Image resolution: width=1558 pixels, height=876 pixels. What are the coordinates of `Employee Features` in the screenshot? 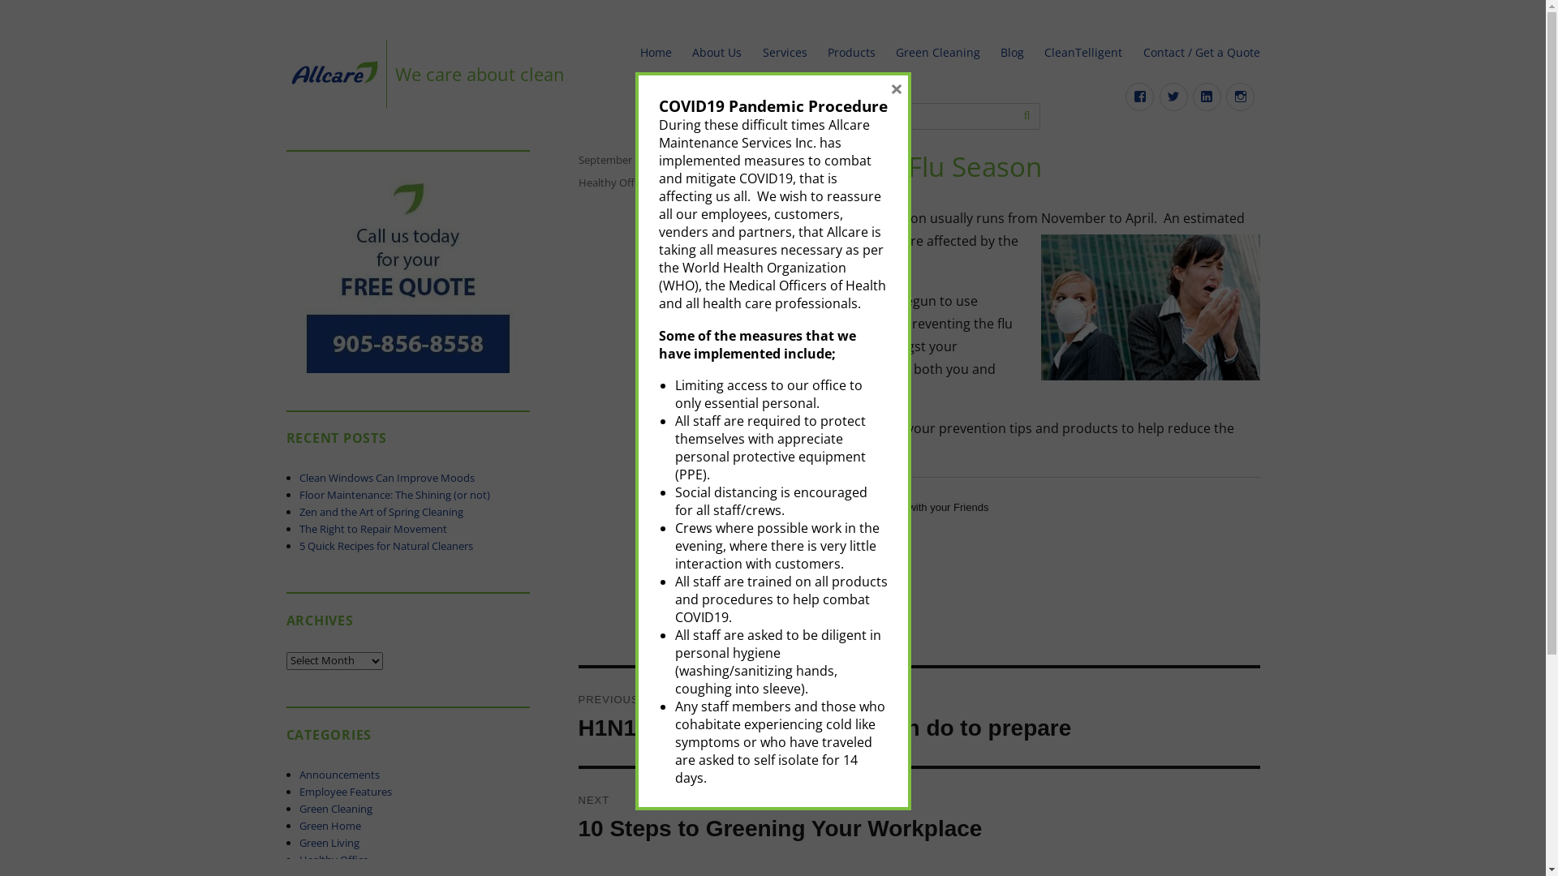 It's located at (346, 792).